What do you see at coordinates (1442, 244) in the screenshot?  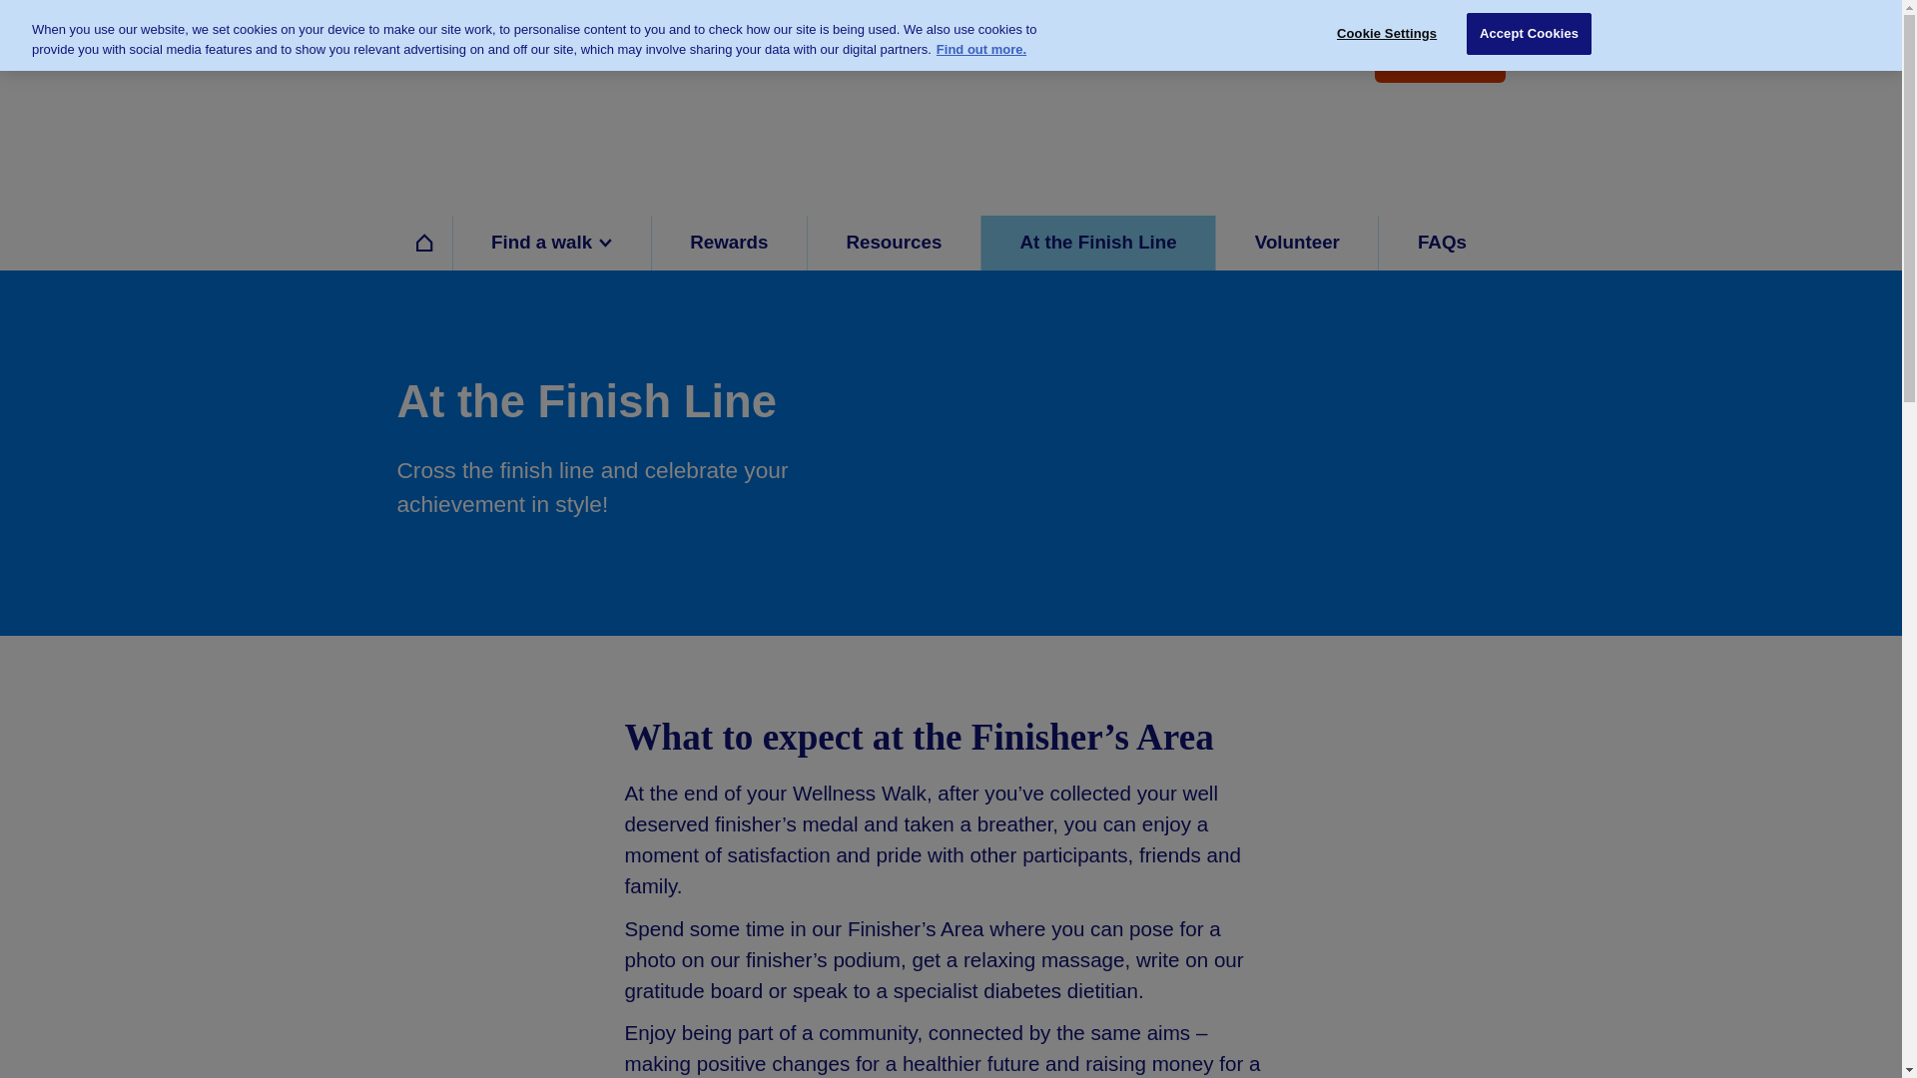 I see `FAQs` at bounding box center [1442, 244].